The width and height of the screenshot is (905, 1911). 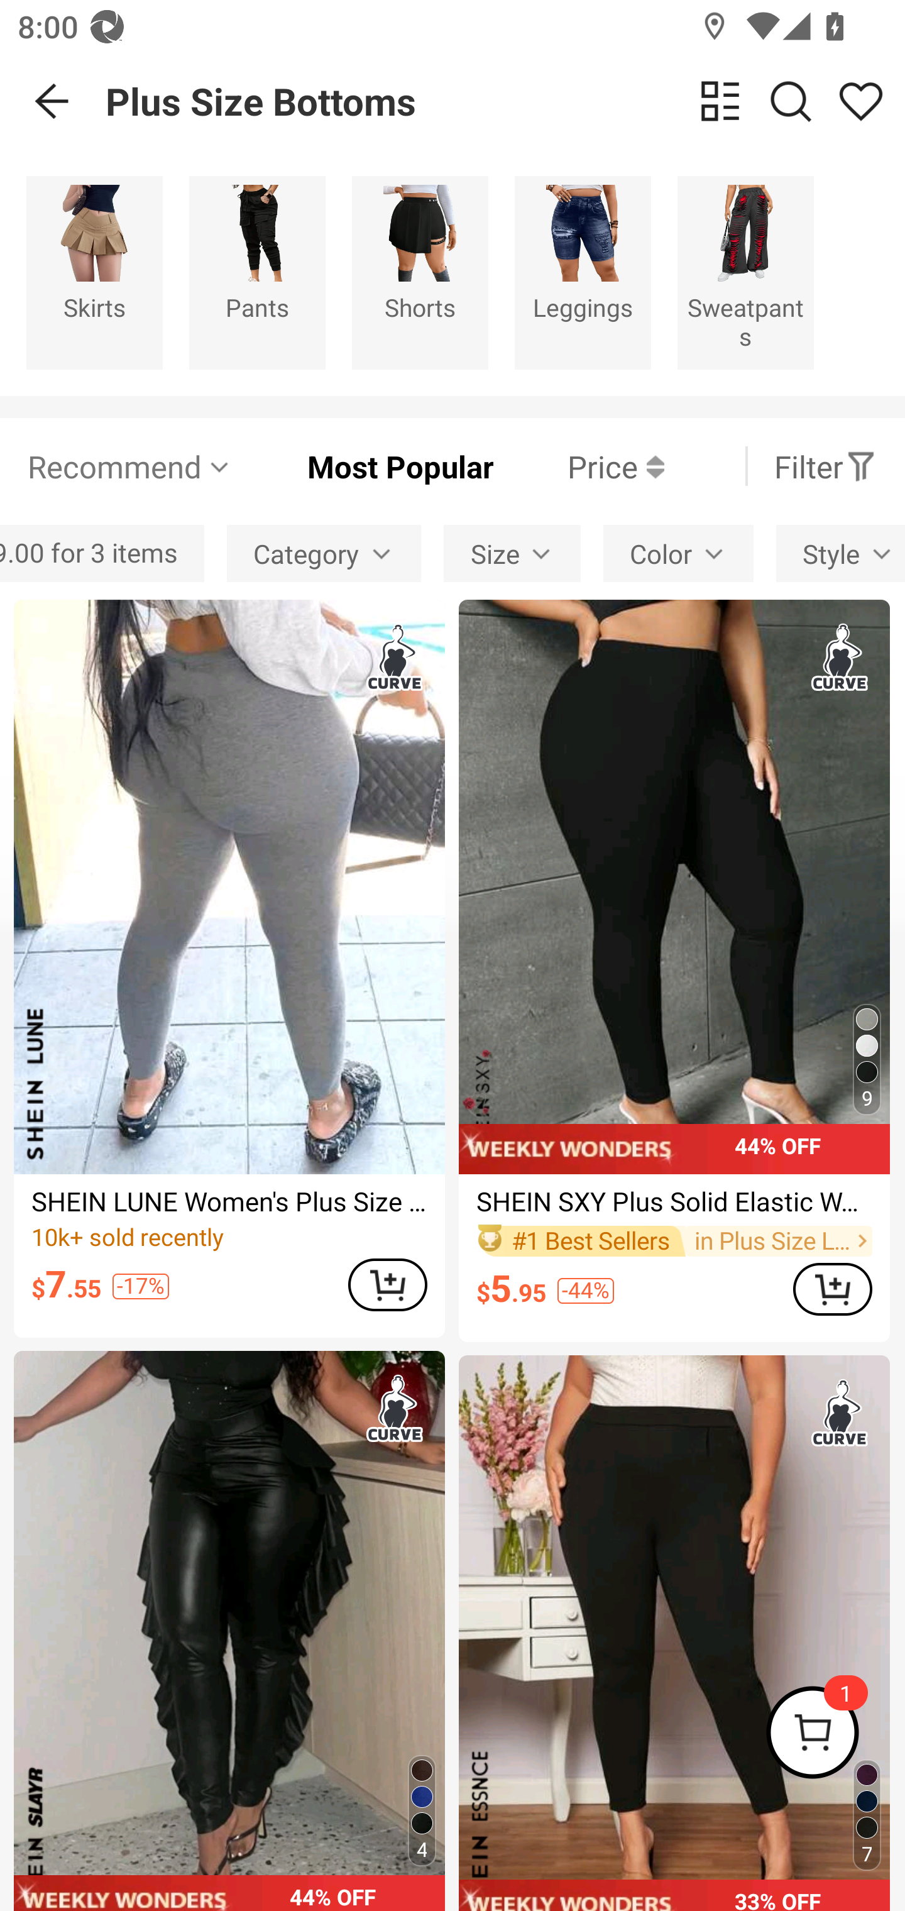 What do you see at coordinates (420, 272) in the screenshot?
I see `Shorts` at bounding box center [420, 272].